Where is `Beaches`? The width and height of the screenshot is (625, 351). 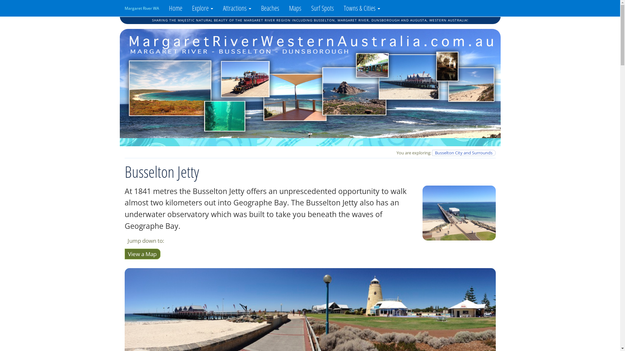
Beaches is located at coordinates (270, 8).